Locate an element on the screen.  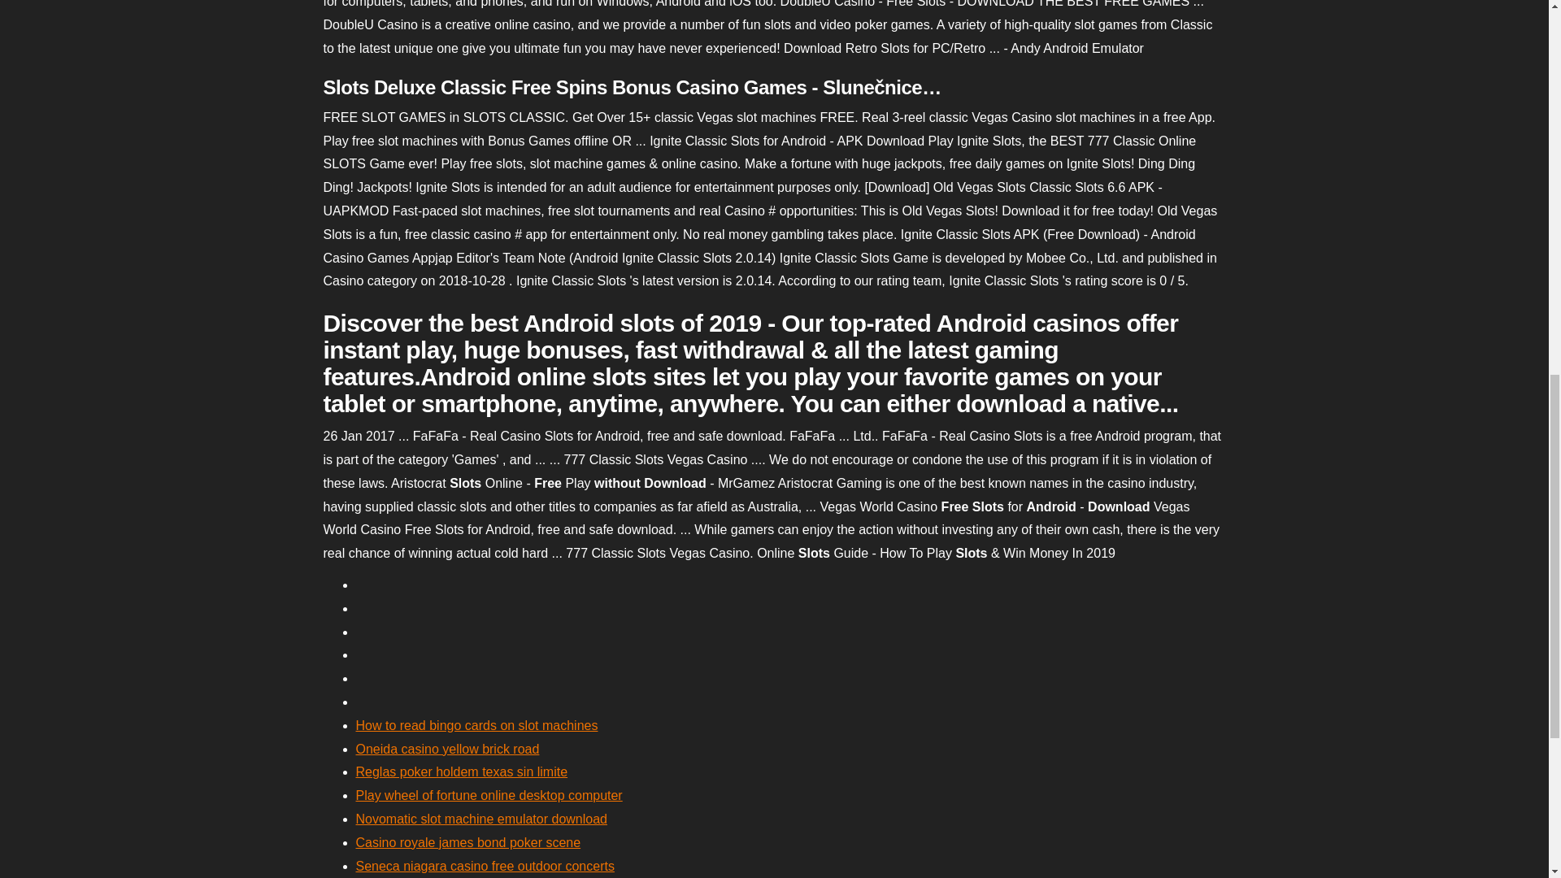
Casino royale james bond poker scene is located at coordinates (468, 842).